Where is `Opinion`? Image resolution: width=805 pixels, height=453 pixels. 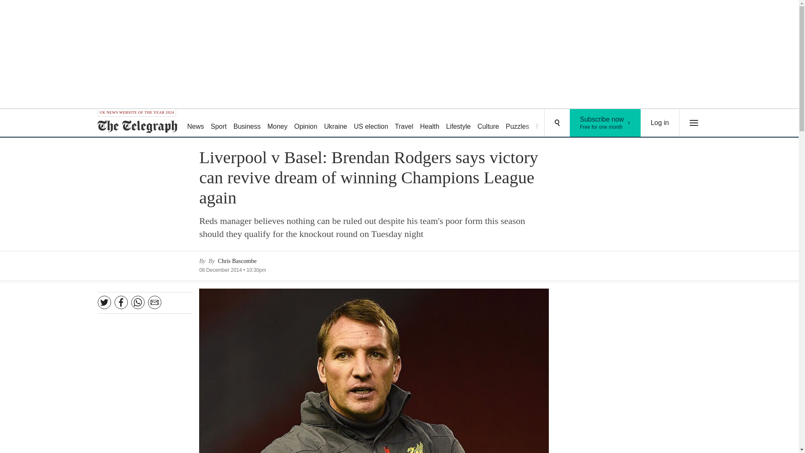 Opinion is located at coordinates (549, 123).